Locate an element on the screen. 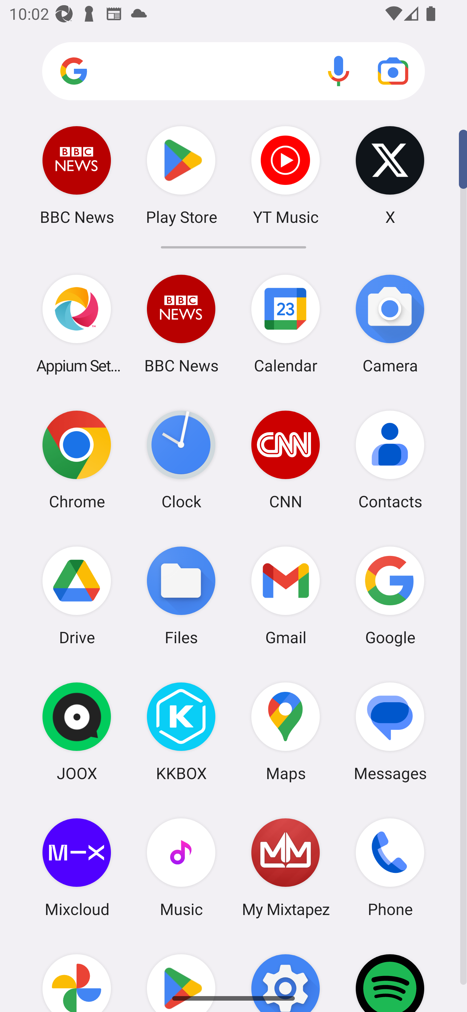 Image resolution: width=467 pixels, height=1012 pixels. Google is located at coordinates (390, 596).